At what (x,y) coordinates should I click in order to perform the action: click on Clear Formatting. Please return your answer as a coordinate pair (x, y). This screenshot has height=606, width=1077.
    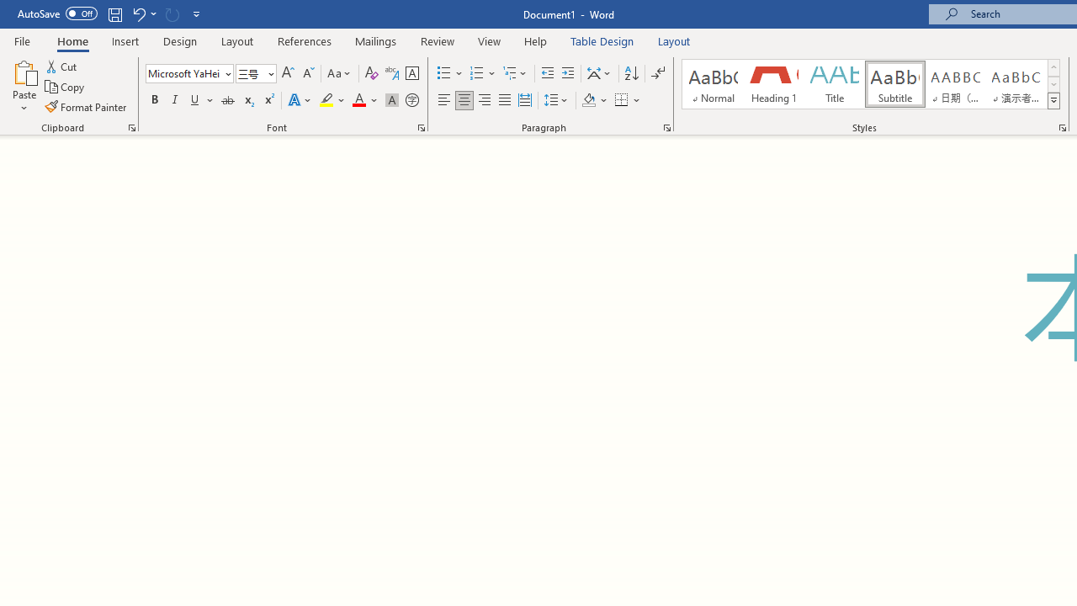
    Looking at the image, I should click on (372, 74).